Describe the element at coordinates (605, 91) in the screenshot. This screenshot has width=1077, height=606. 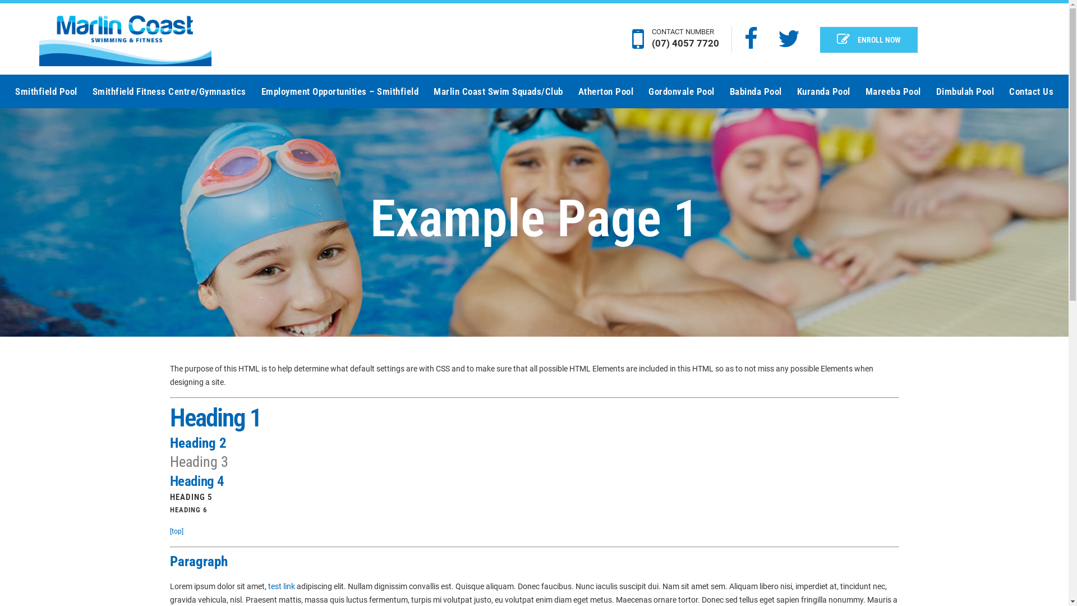
I see `Atherton Pool` at that location.